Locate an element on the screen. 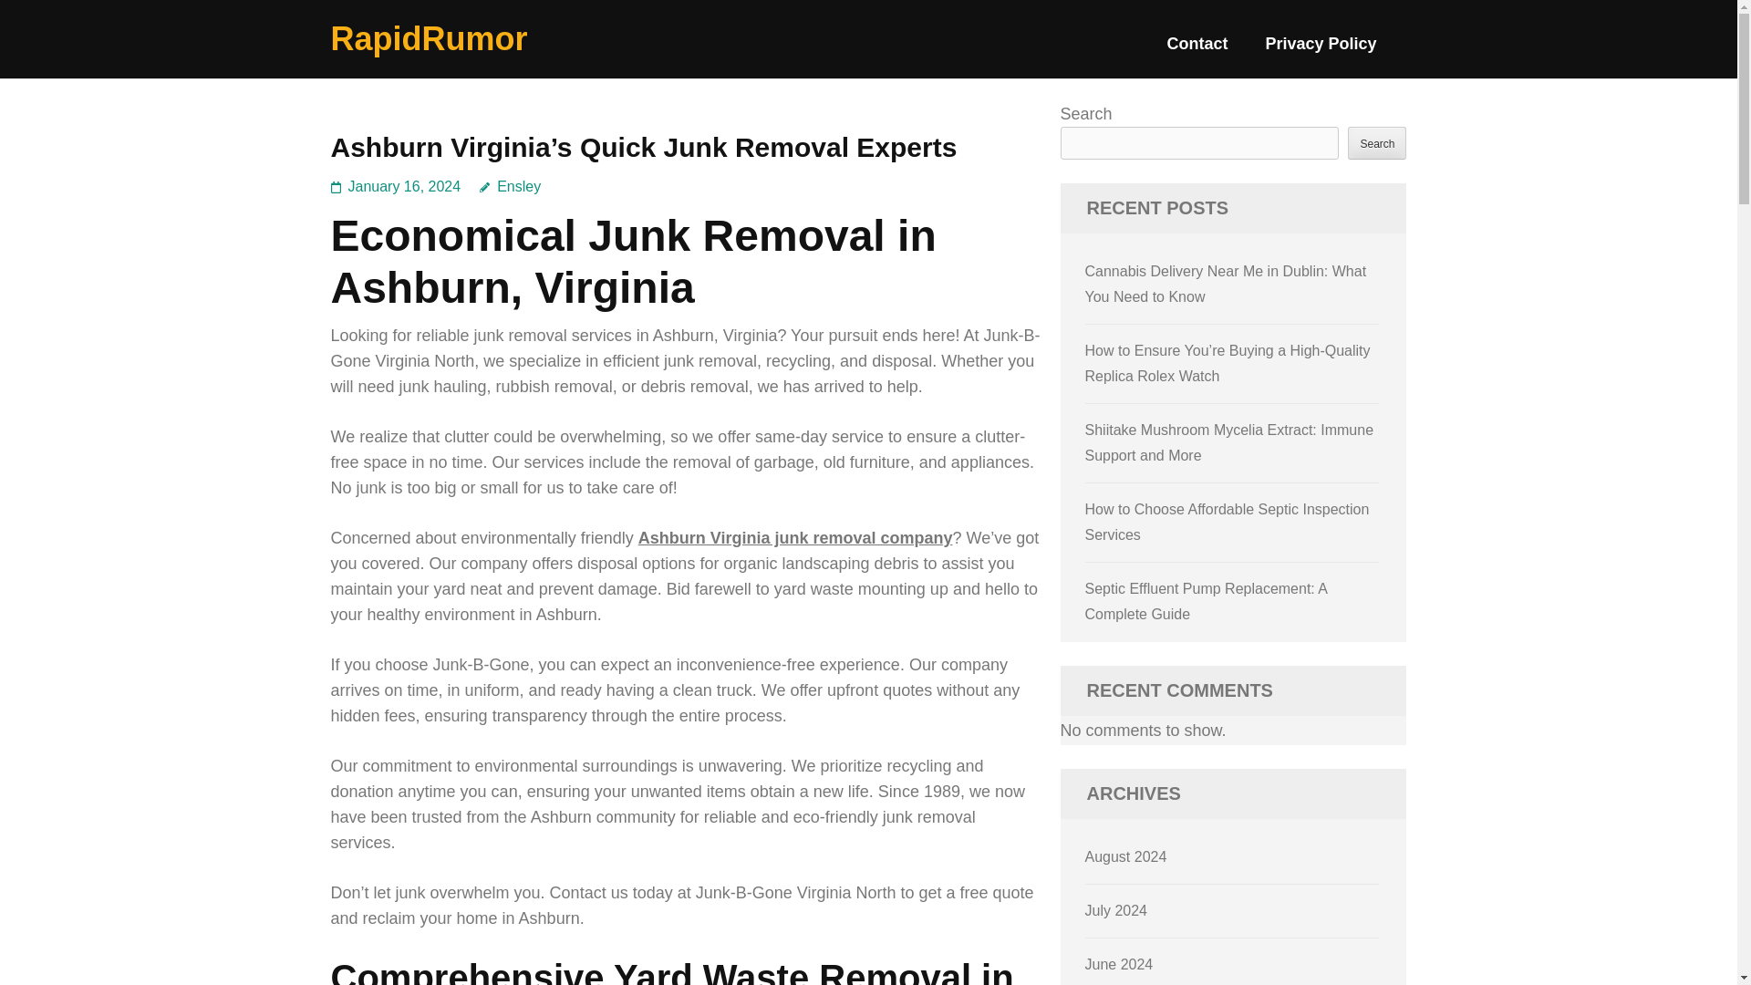  Septic Effluent Pump Replacement: A Complete Guide is located at coordinates (1206, 601).